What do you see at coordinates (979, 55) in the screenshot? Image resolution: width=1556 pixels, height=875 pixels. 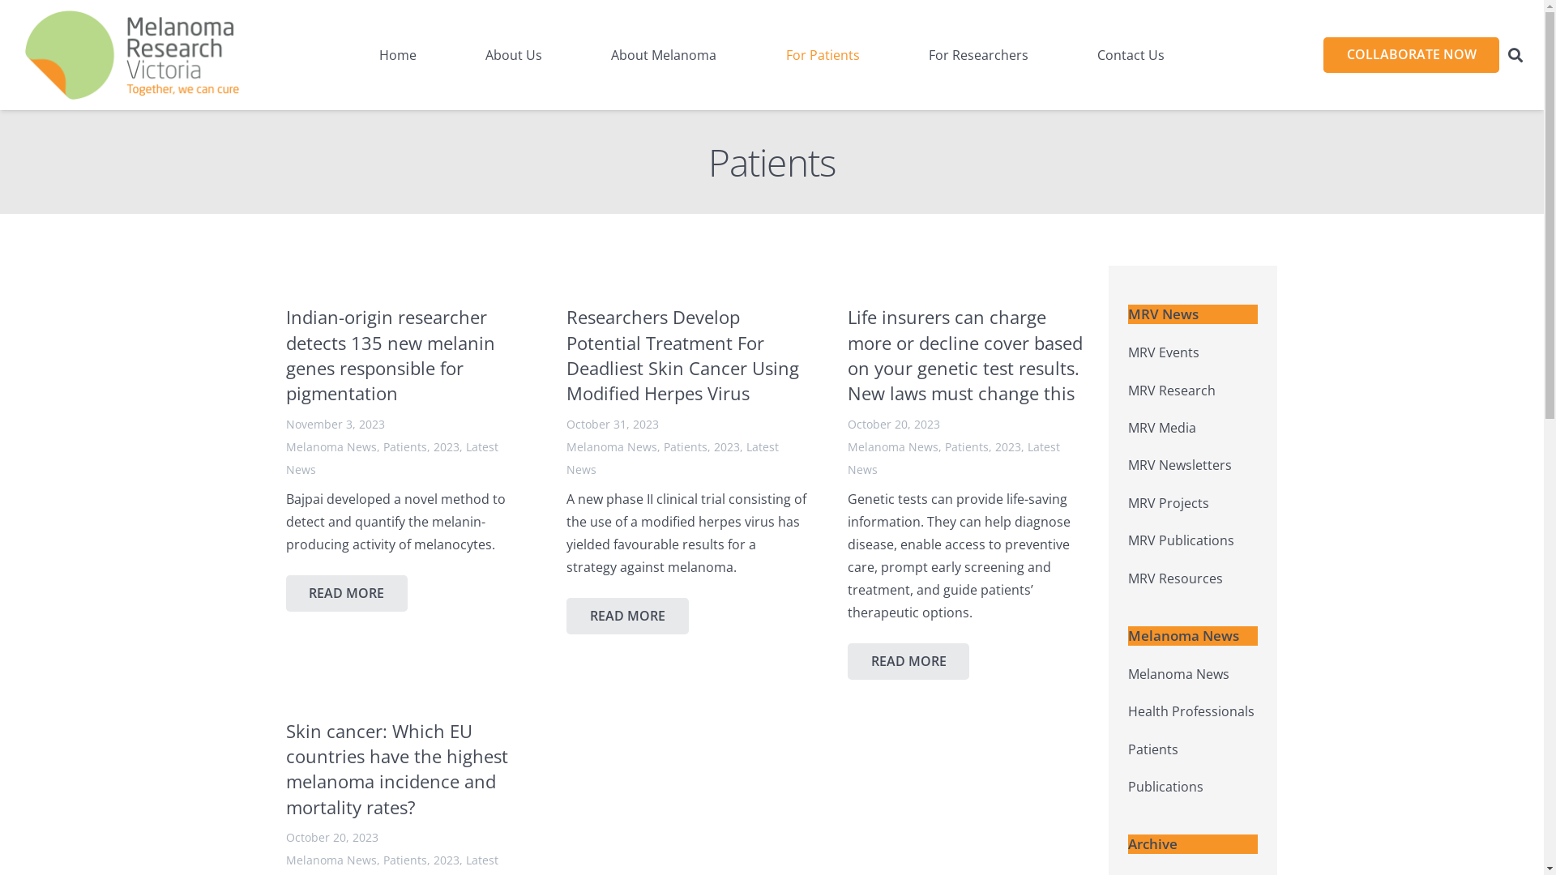 I see `For Researchers` at bounding box center [979, 55].